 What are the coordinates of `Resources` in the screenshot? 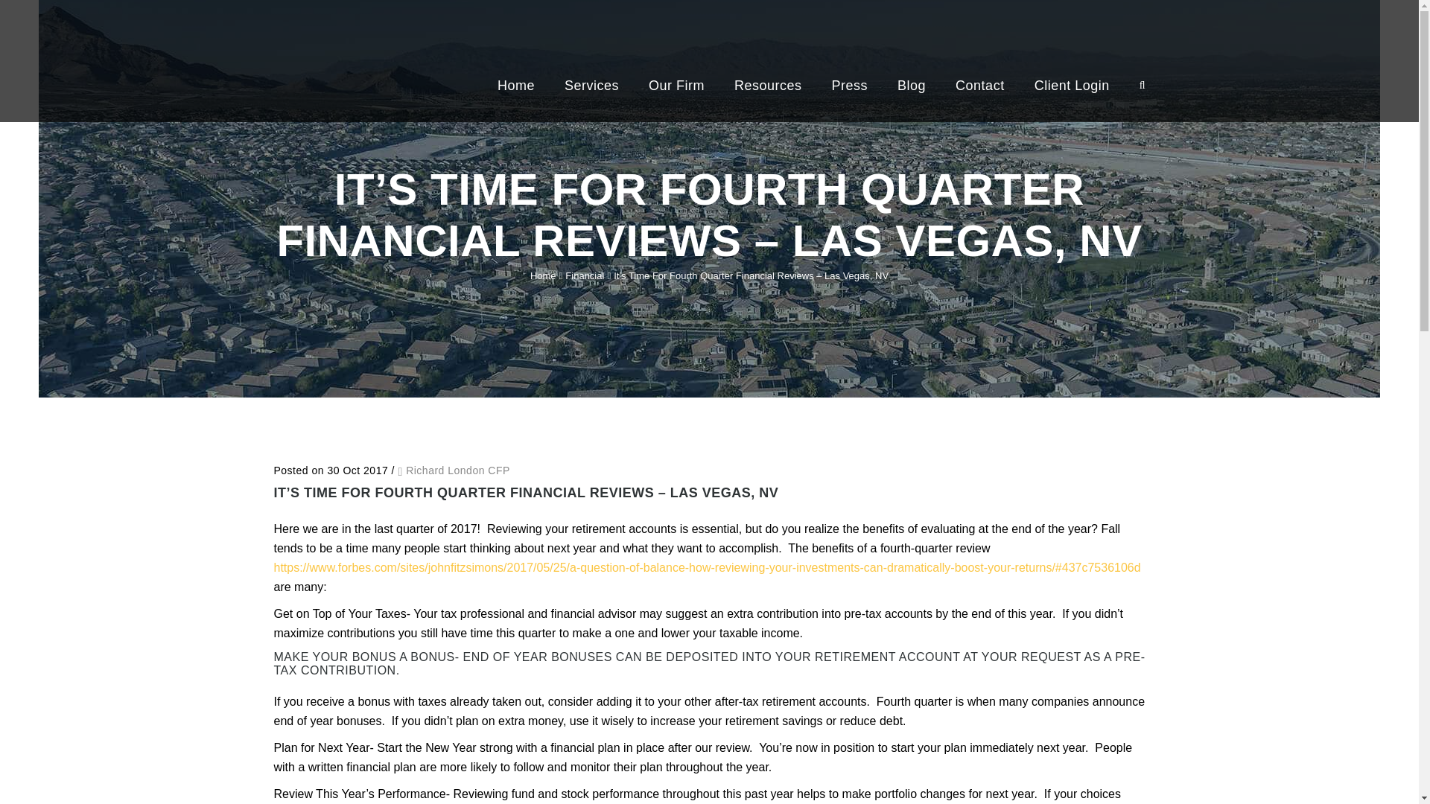 It's located at (767, 87).